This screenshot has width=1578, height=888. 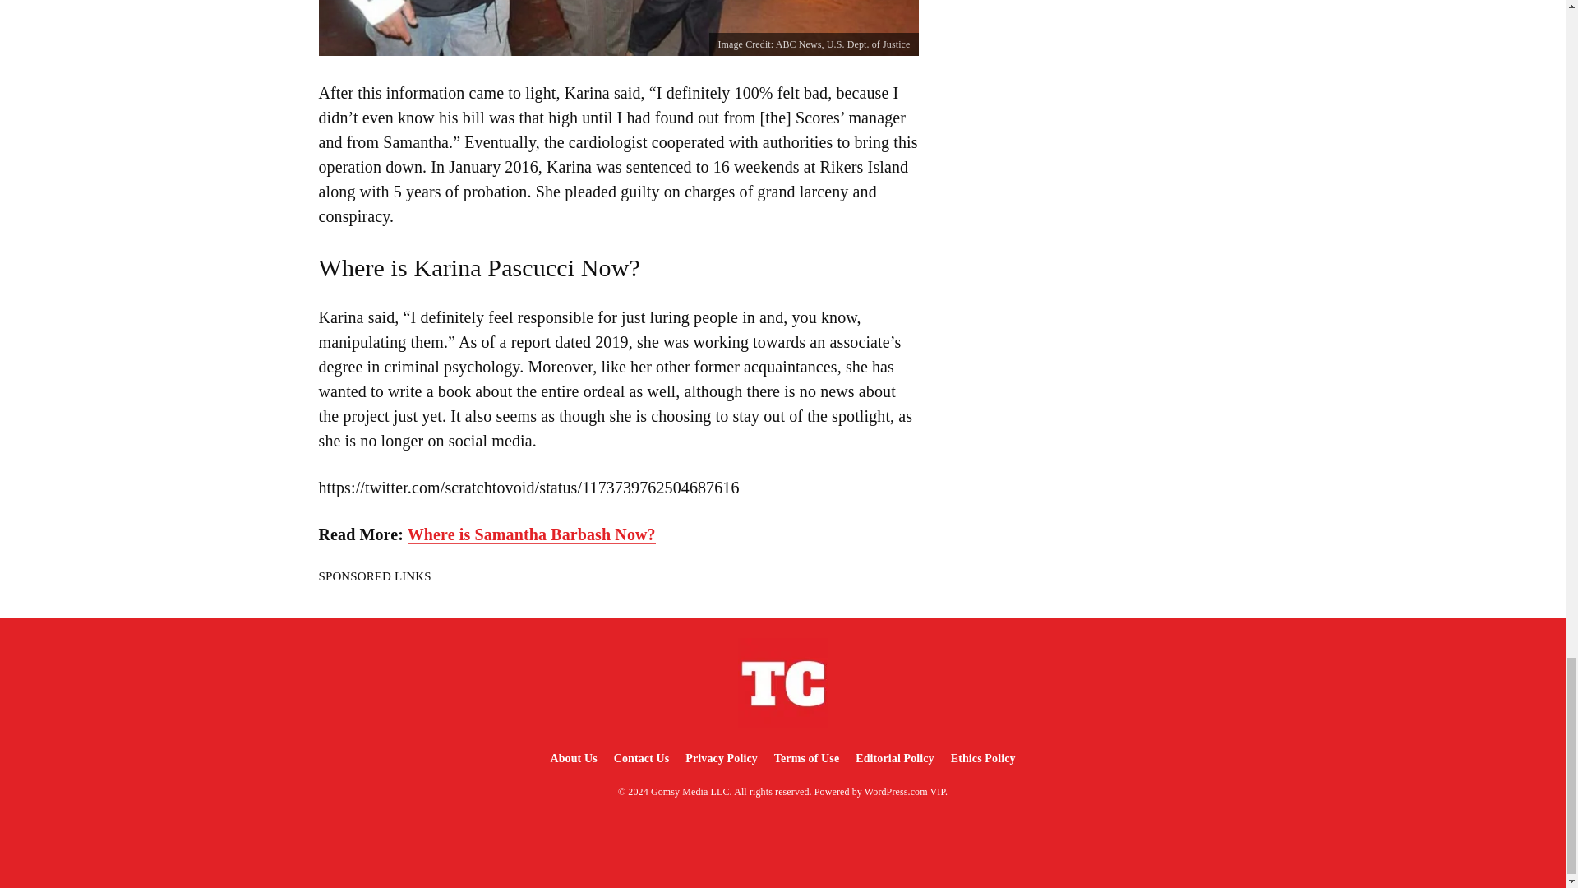 What do you see at coordinates (572, 758) in the screenshot?
I see `About Us` at bounding box center [572, 758].